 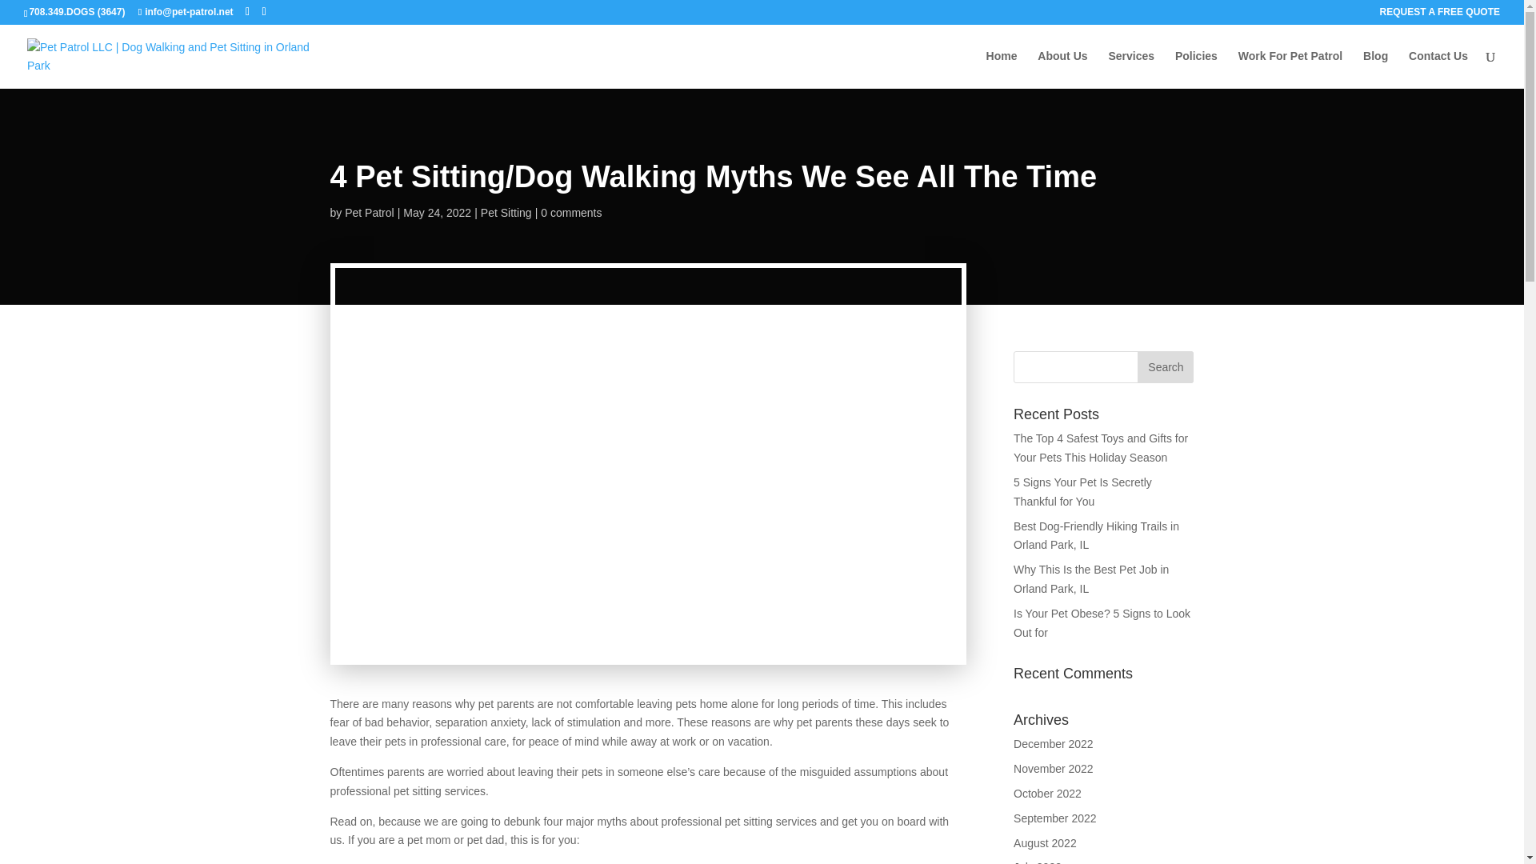 What do you see at coordinates (1165, 366) in the screenshot?
I see `Search` at bounding box center [1165, 366].